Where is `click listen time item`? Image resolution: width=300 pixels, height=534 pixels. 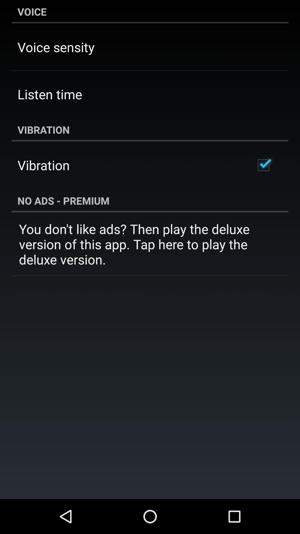
click listen time item is located at coordinates (50, 94).